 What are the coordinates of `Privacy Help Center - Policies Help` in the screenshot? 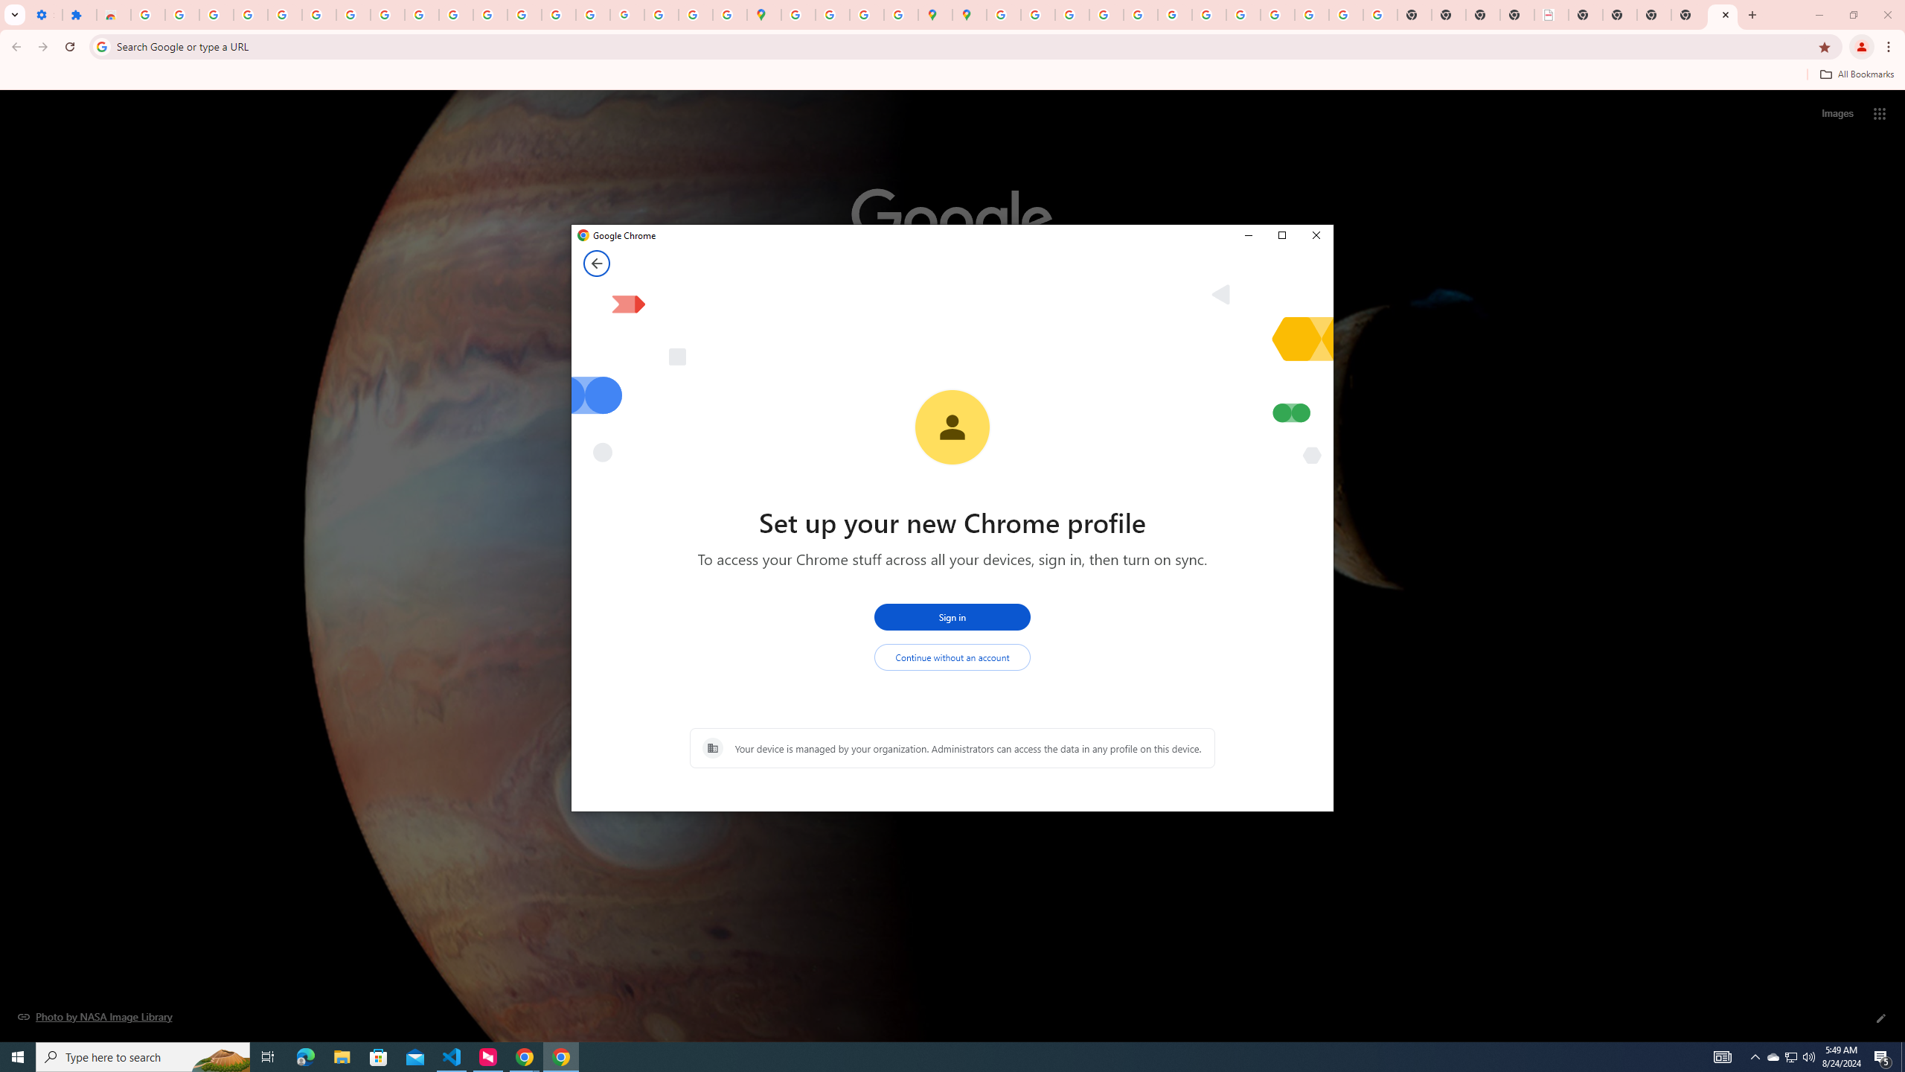 It's located at (1072, 15).